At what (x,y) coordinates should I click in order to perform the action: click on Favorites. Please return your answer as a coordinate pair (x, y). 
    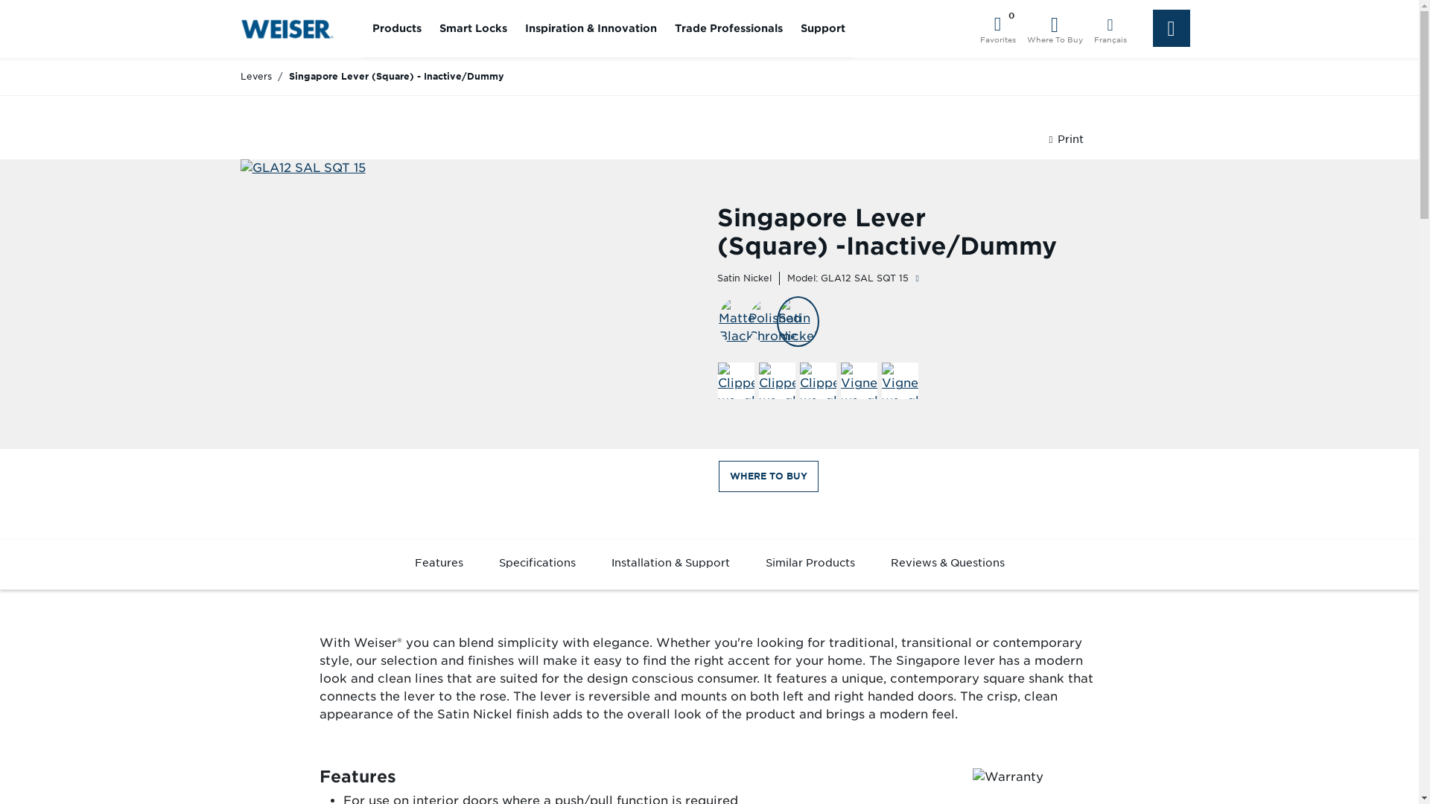
    Looking at the image, I should click on (997, 29).